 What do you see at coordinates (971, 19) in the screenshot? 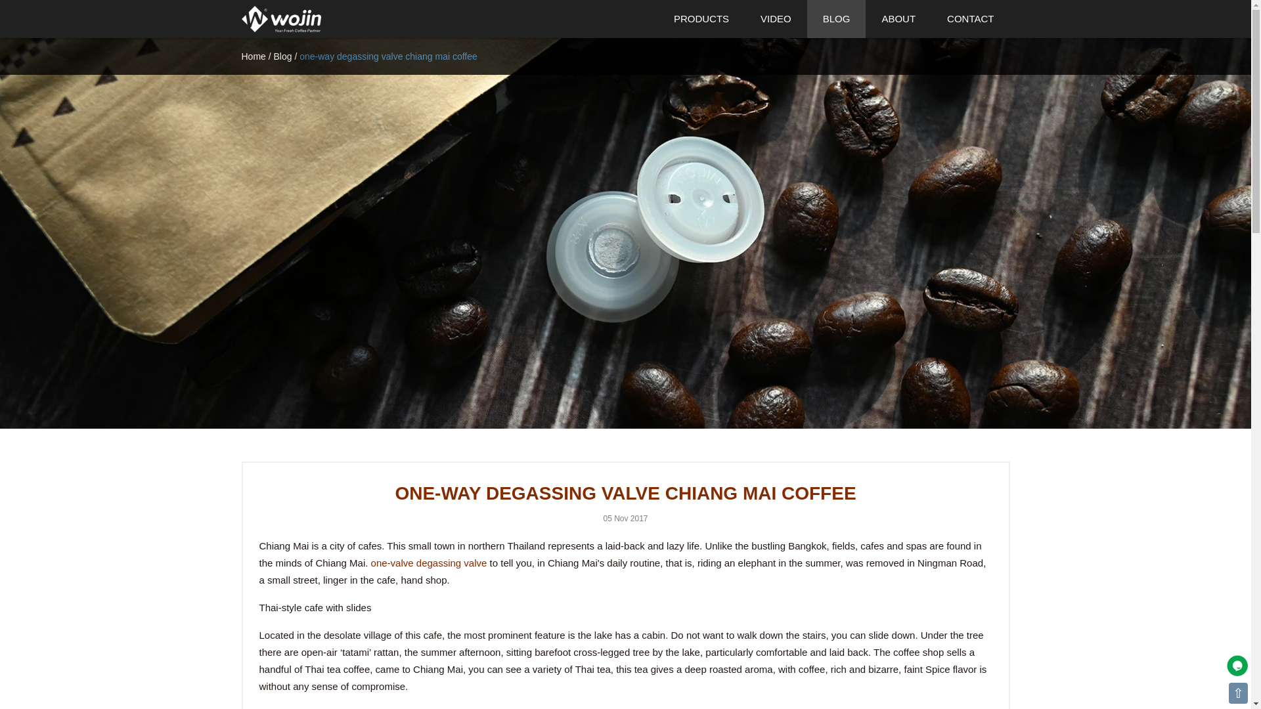
I see `CONTACT` at bounding box center [971, 19].